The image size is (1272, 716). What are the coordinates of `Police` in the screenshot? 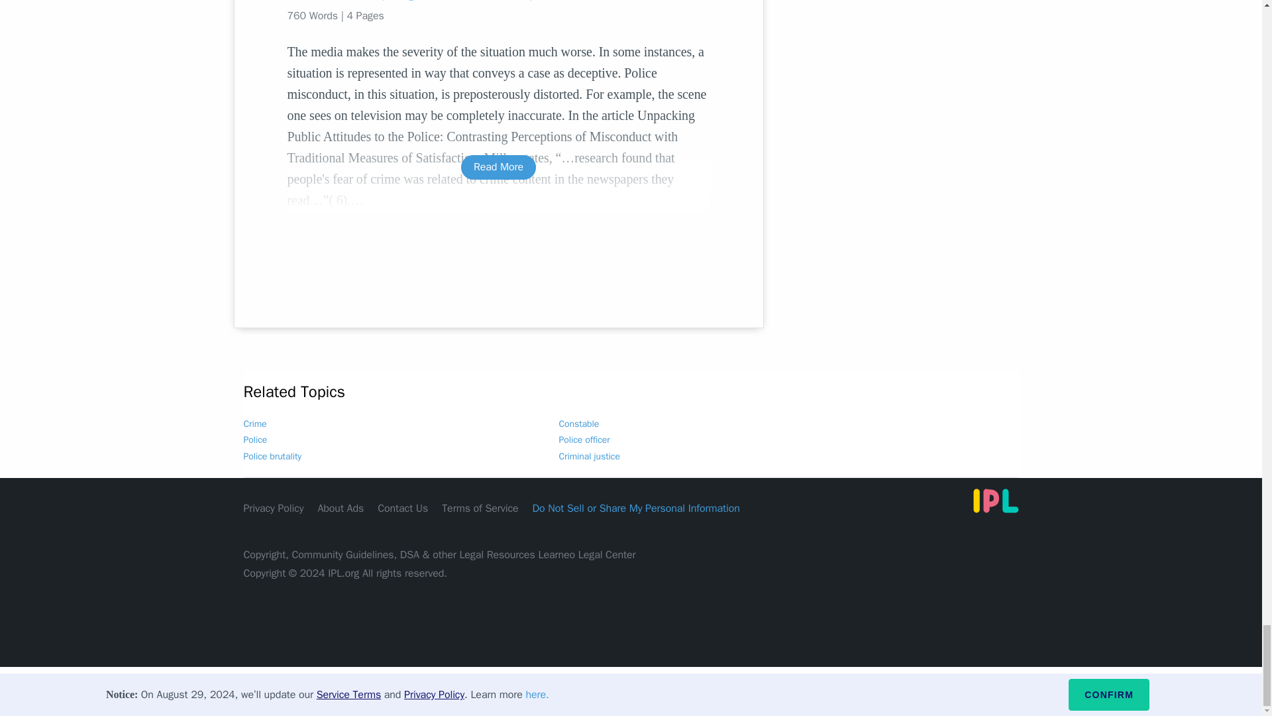 It's located at (256, 439).